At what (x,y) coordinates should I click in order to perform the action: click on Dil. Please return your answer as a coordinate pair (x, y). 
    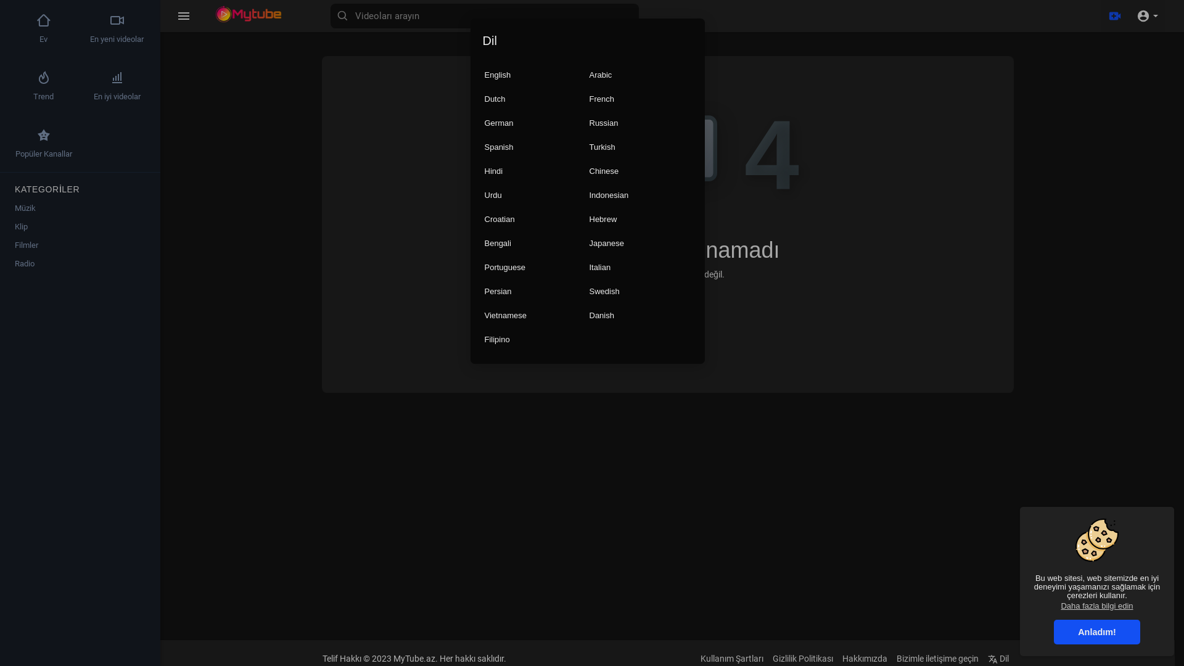
    Looking at the image, I should click on (998, 659).